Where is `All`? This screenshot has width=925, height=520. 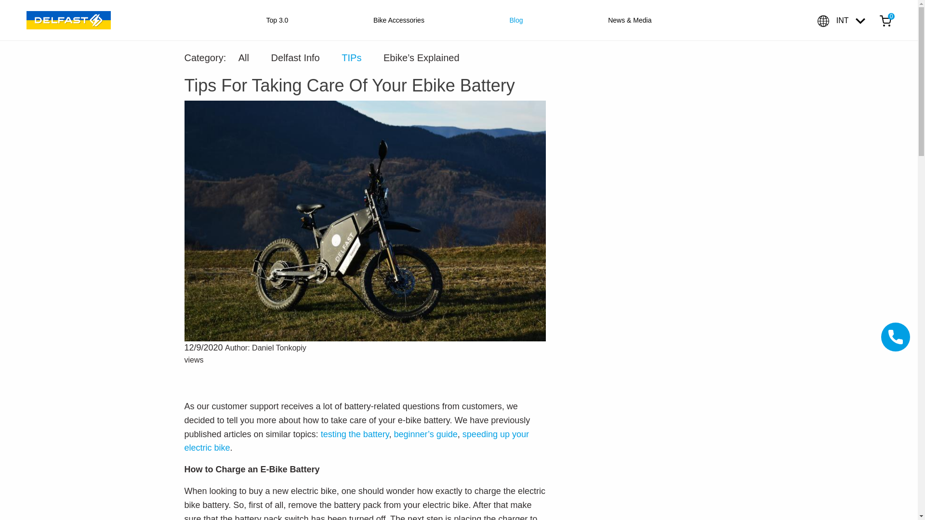
All is located at coordinates (244, 58).